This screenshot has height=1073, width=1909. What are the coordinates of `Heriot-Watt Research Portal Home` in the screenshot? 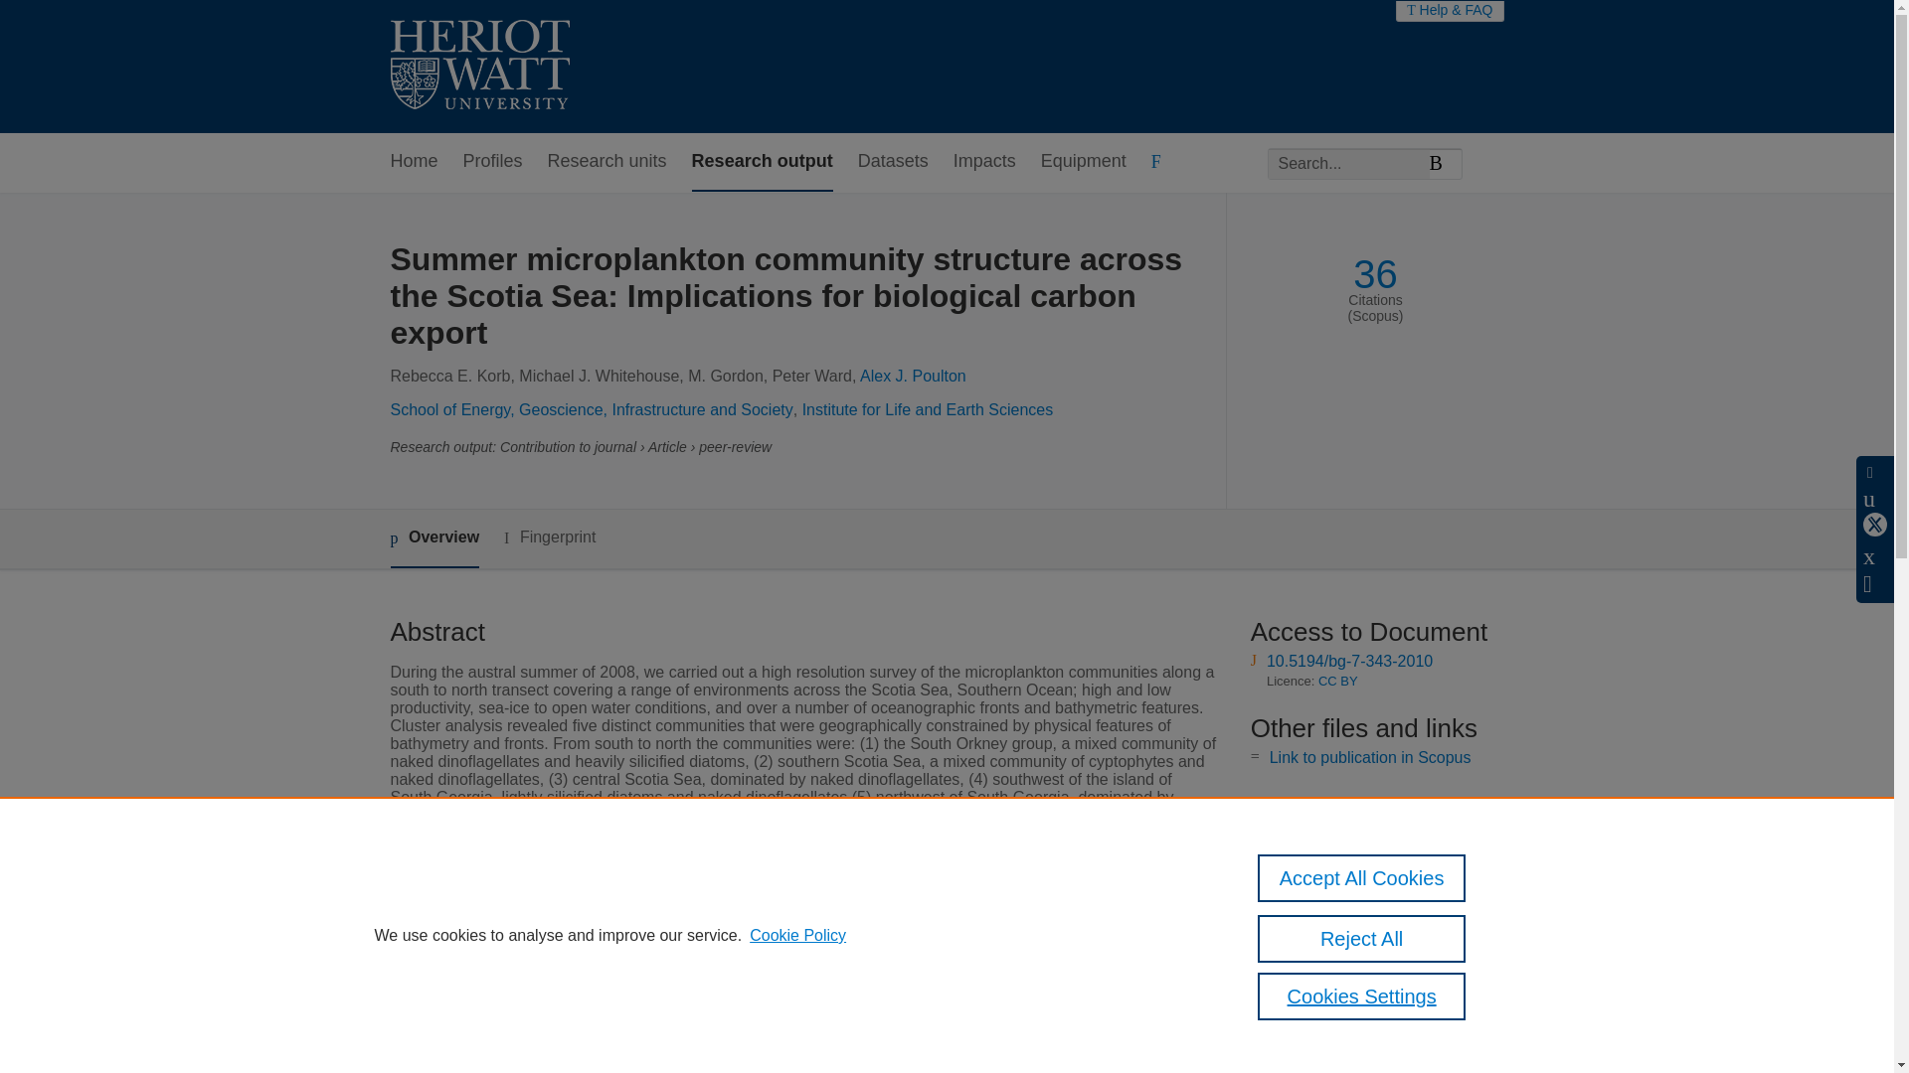 It's located at (479, 67).